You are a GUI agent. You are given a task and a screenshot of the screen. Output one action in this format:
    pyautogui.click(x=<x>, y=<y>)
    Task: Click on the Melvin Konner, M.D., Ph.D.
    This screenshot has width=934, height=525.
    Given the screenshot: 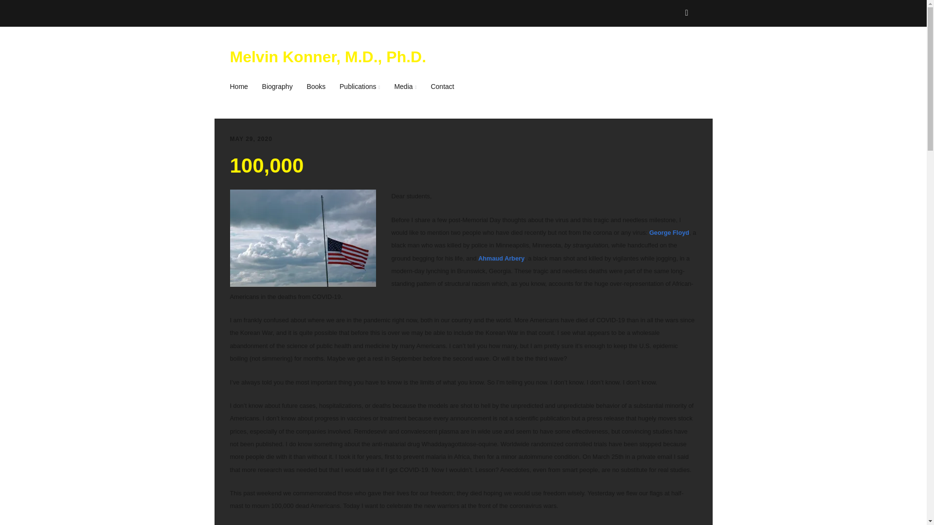 What is the action you would take?
    pyautogui.click(x=328, y=57)
    